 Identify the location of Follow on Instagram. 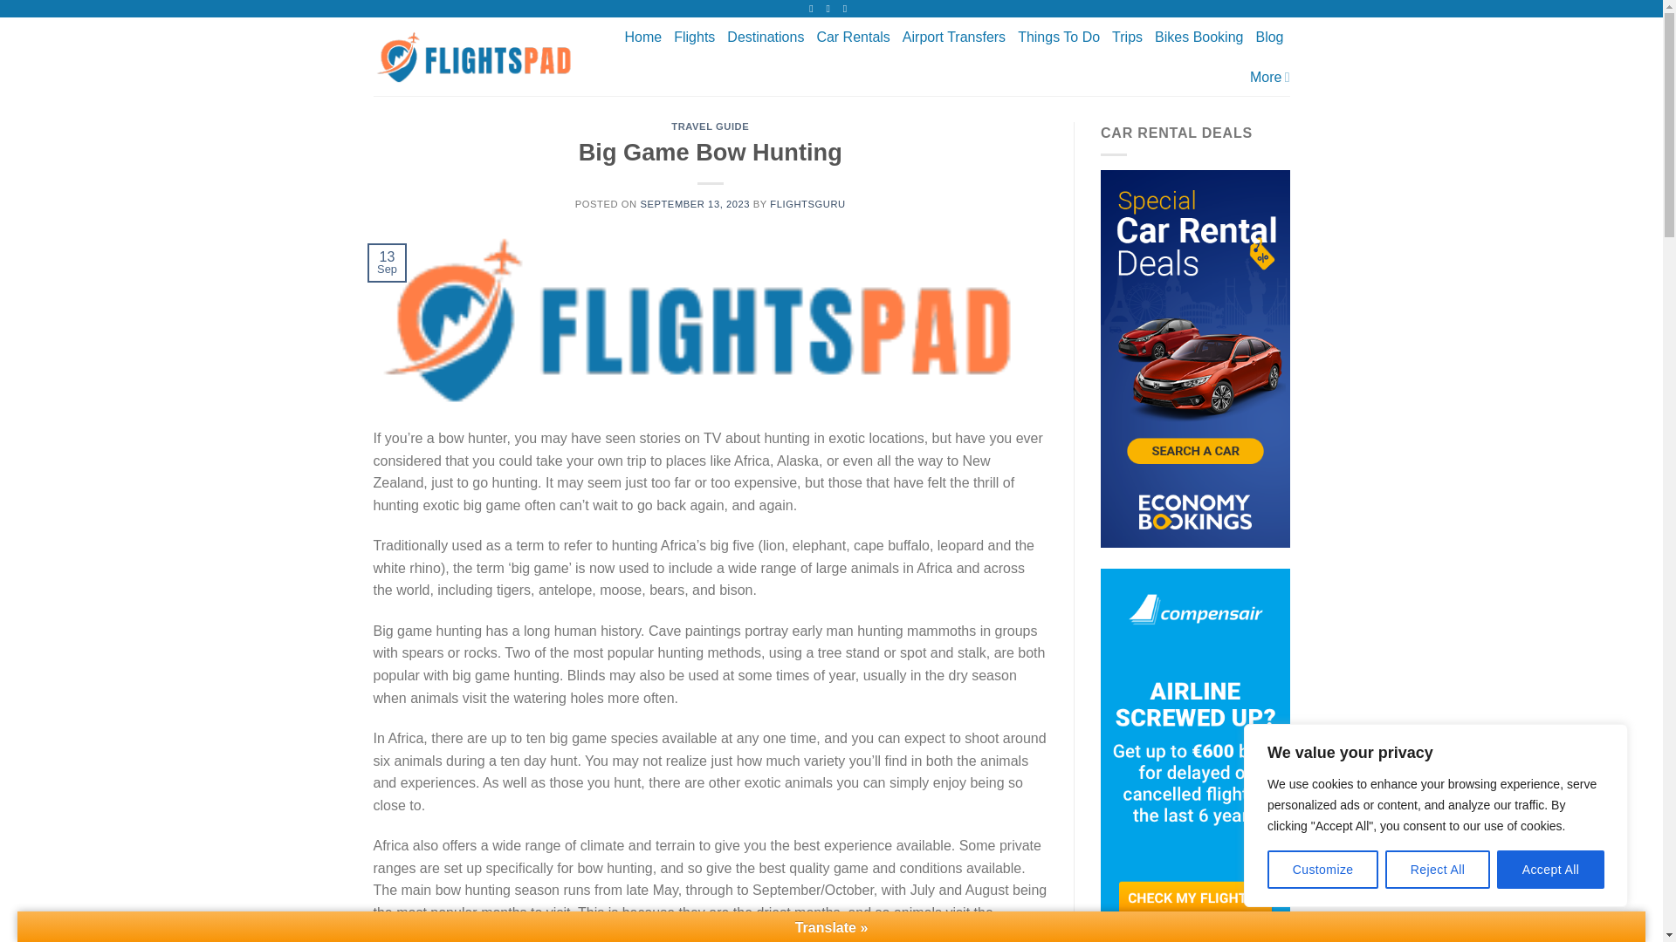
(831, 9).